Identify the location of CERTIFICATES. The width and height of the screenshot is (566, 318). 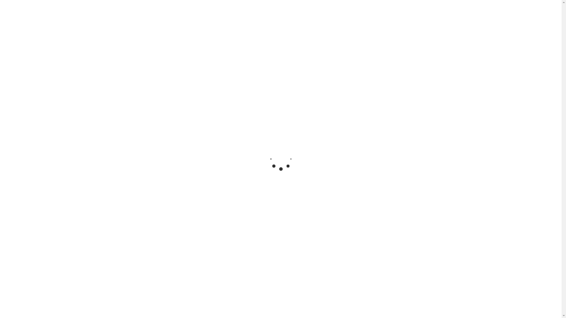
(297, 15).